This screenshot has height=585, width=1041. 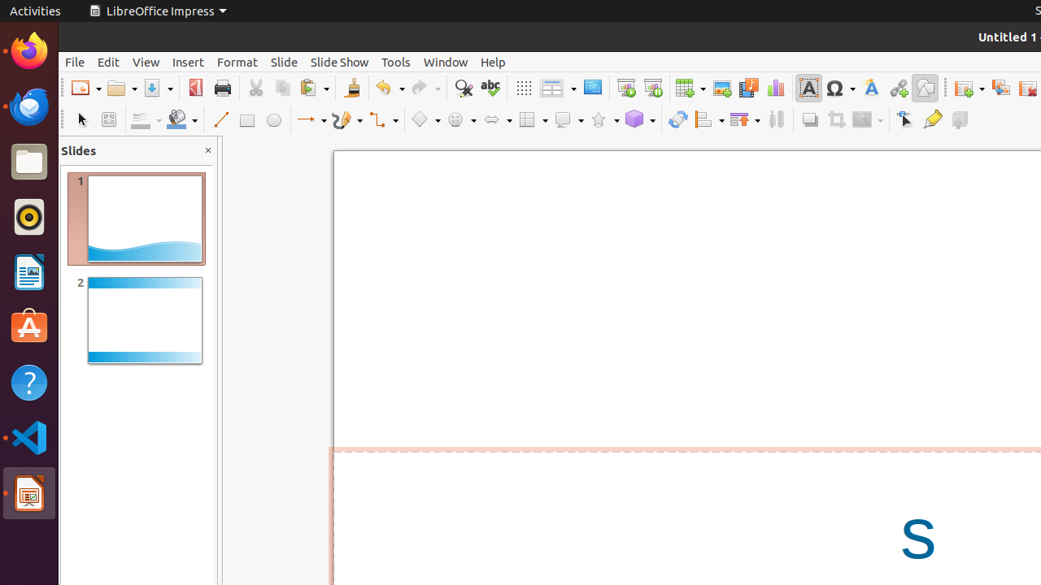 I want to click on 3D Objects, so click(x=640, y=120).